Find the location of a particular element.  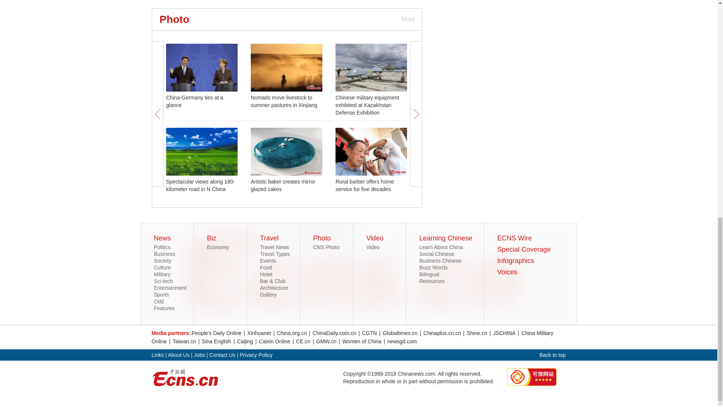

Artistic baker creates mirror glazed cakes is located at coordinates (283, 185).